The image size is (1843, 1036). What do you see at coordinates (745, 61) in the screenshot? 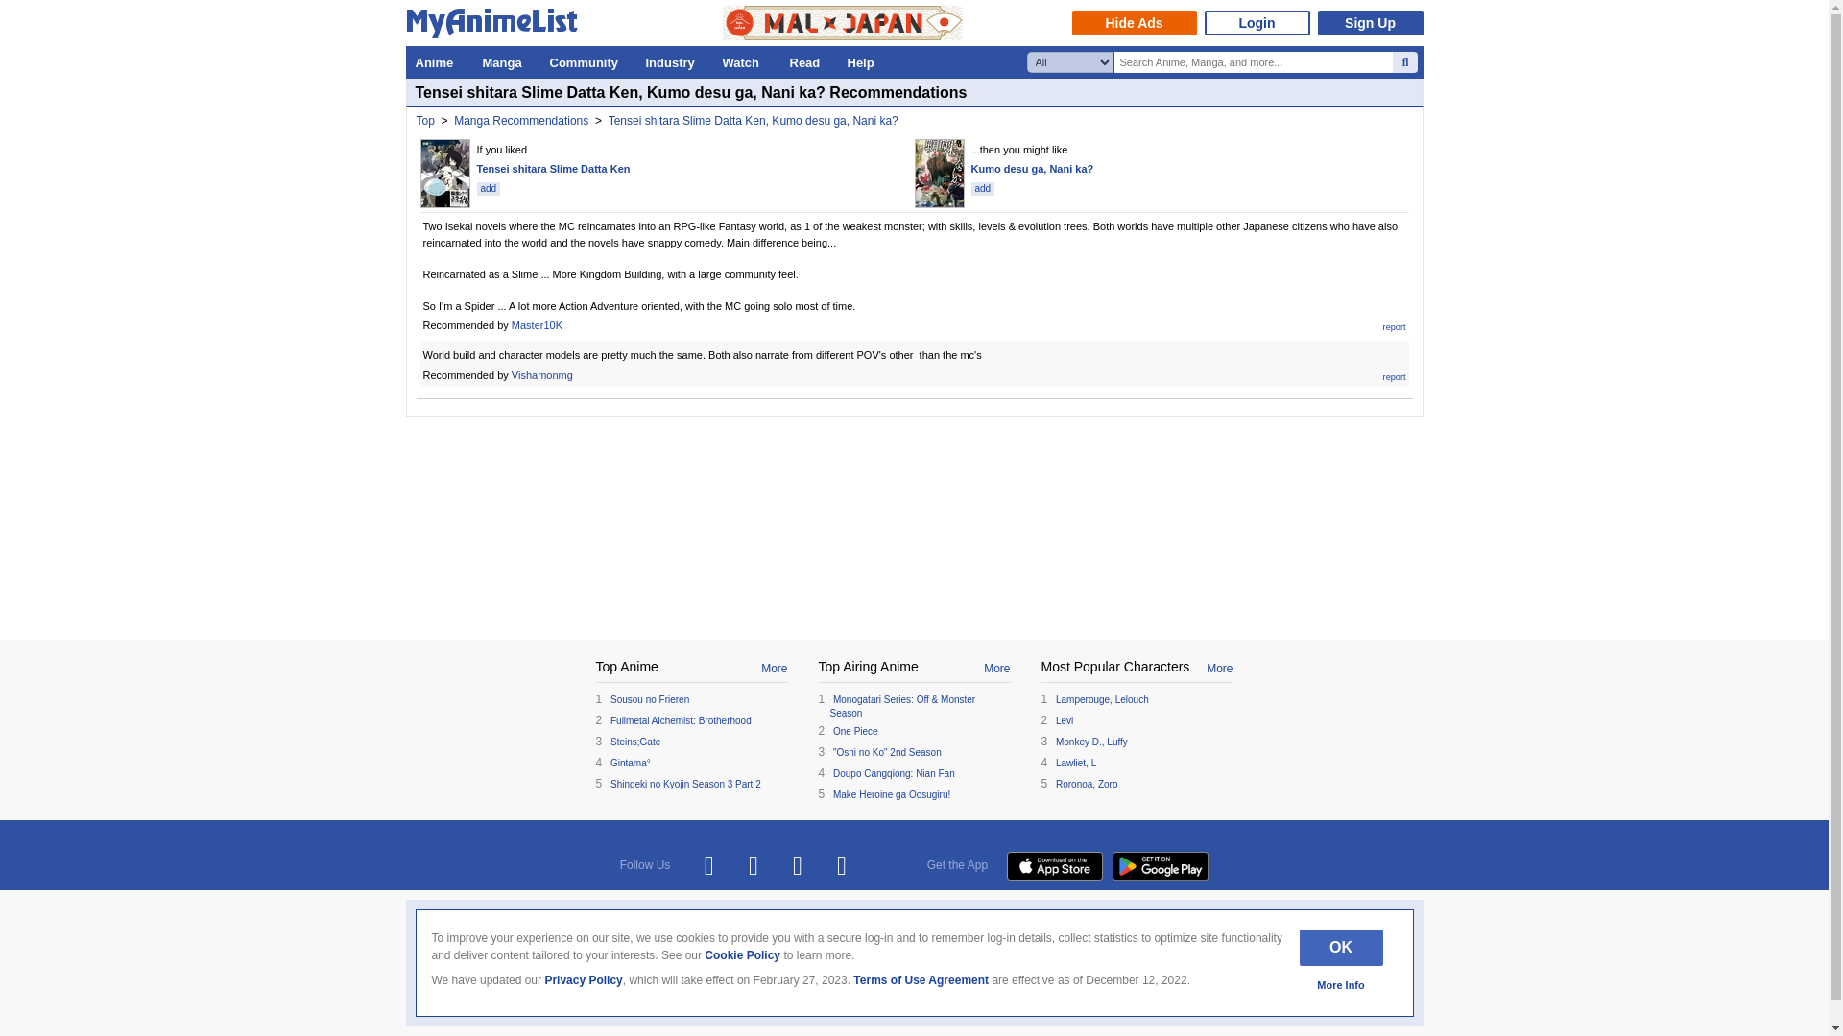
I see `Watch` at bounding box center [745, 61].